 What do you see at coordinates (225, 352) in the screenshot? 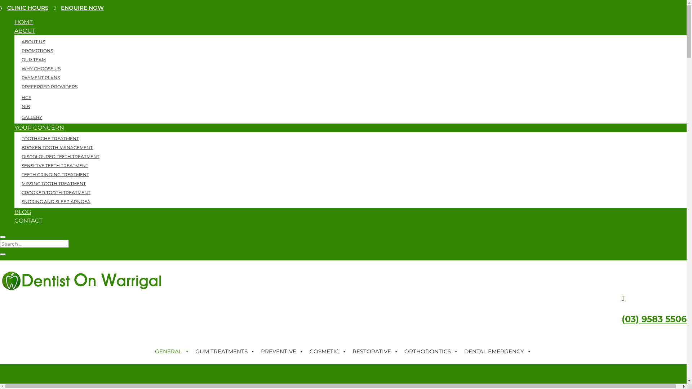
I see `GUM TREATMENTS` at bounding box center [225, 352].